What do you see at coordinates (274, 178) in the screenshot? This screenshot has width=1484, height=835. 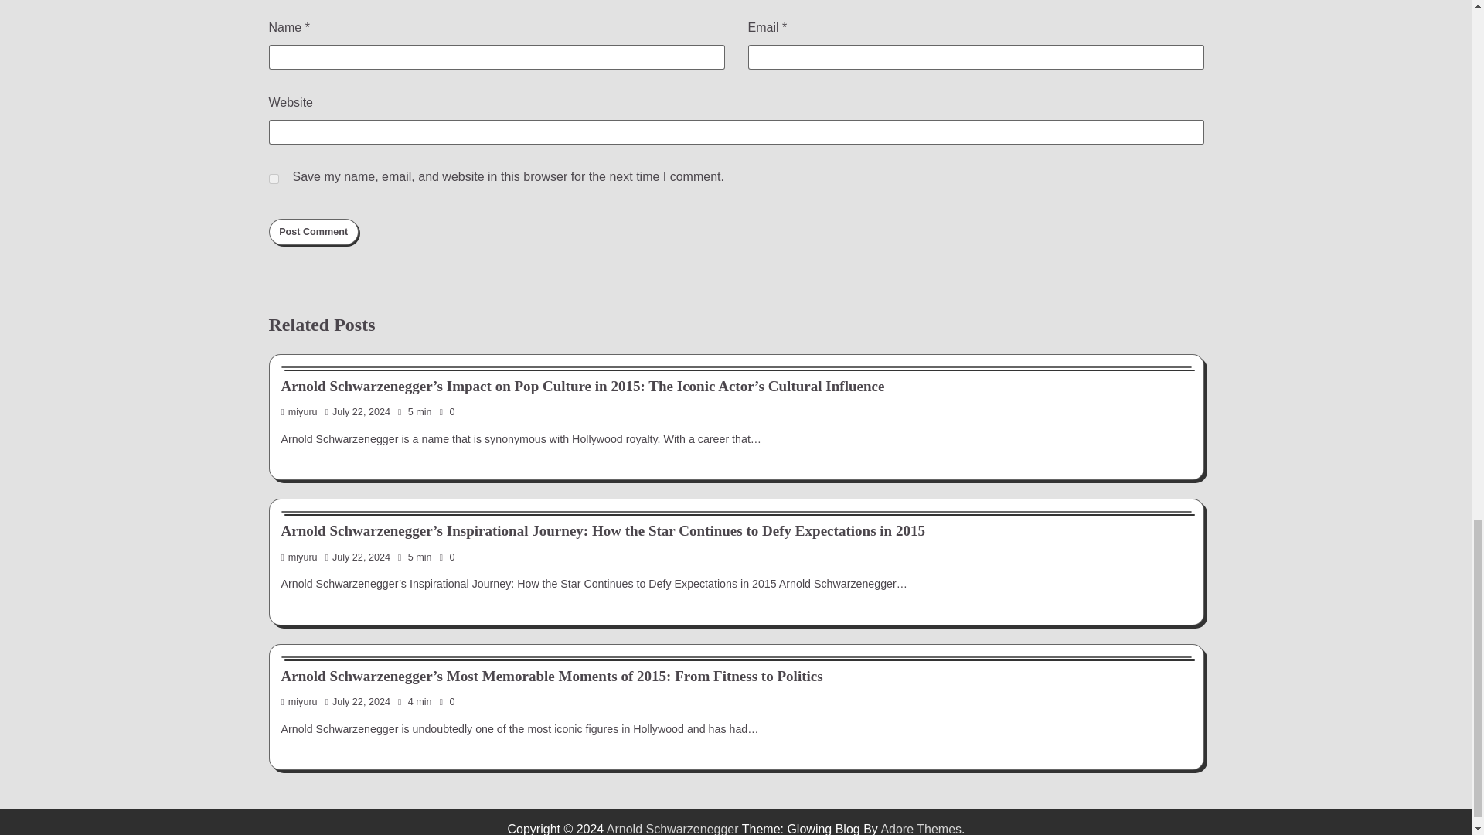 I see `yes` at bounding box center [274, 178].